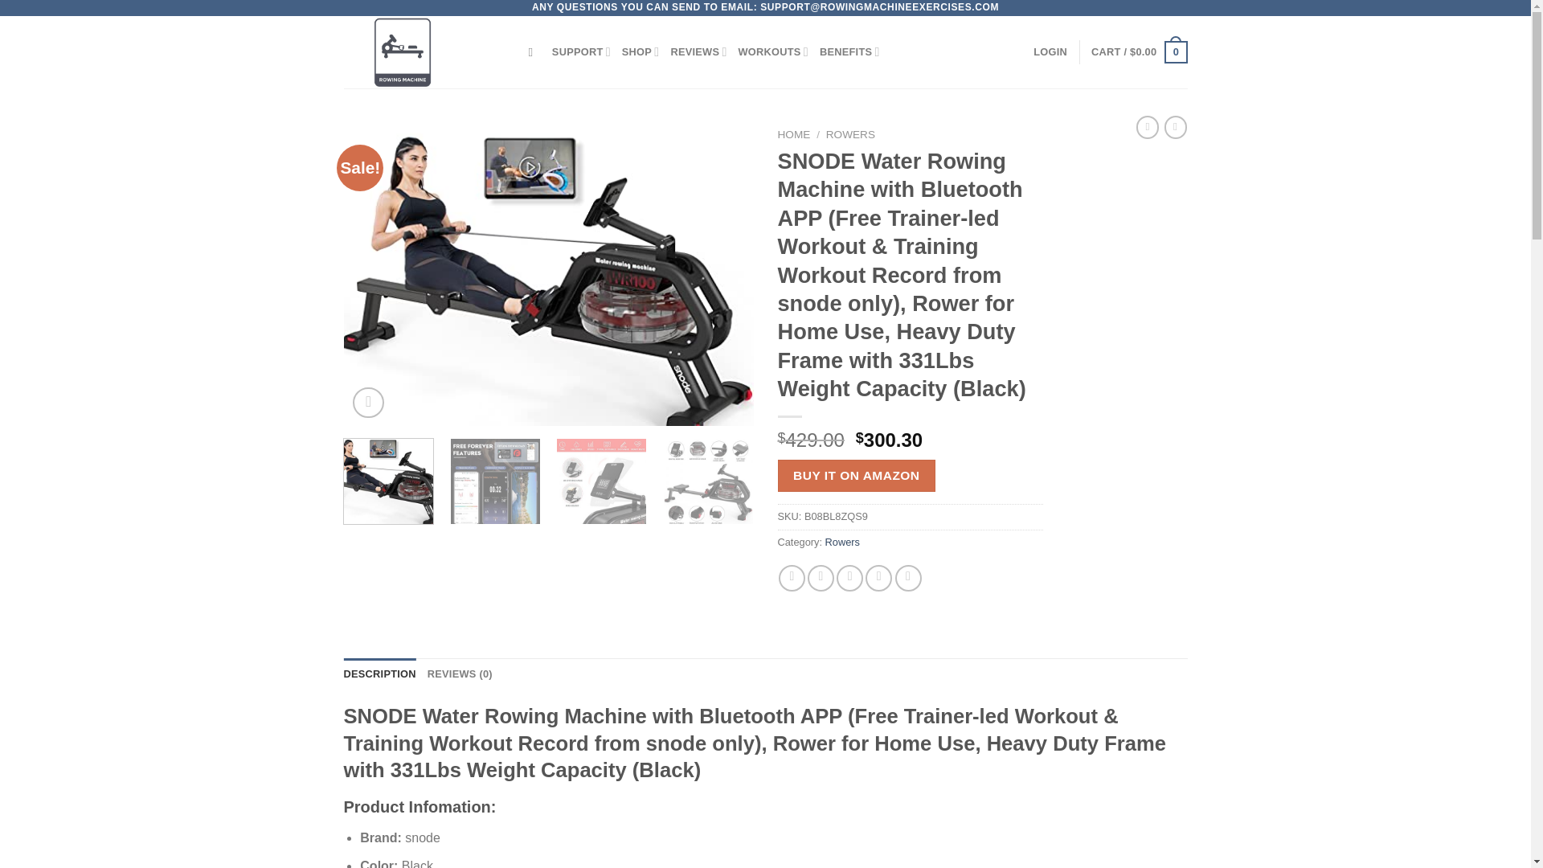 The height and width of the screenshot is (868, 1543). I want to click on SUPPORT, so click(582, 52).